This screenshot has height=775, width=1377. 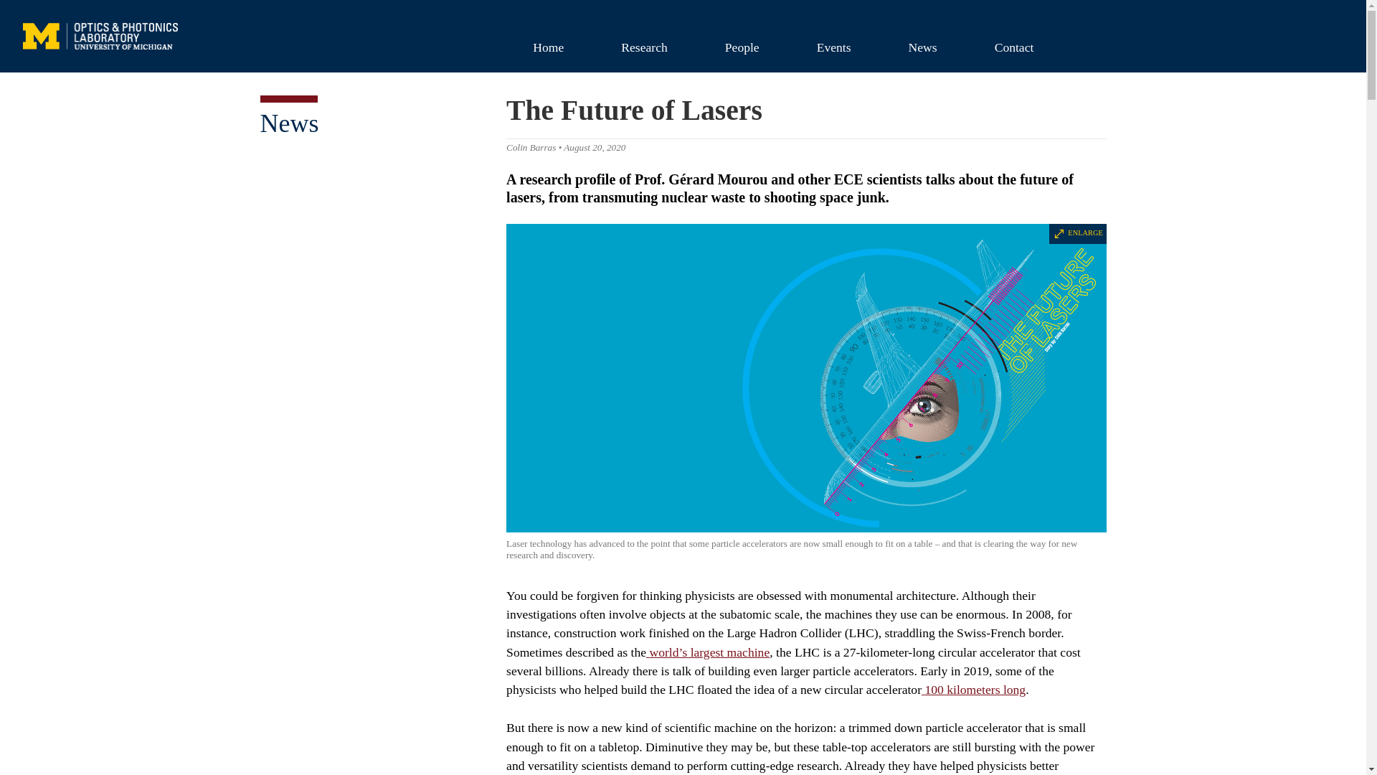 I want to click on Research, so click(x=644, y=47).